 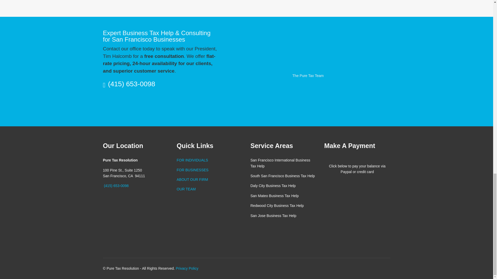 I want to click on Privacy Policy, so click(x=187, y=268).